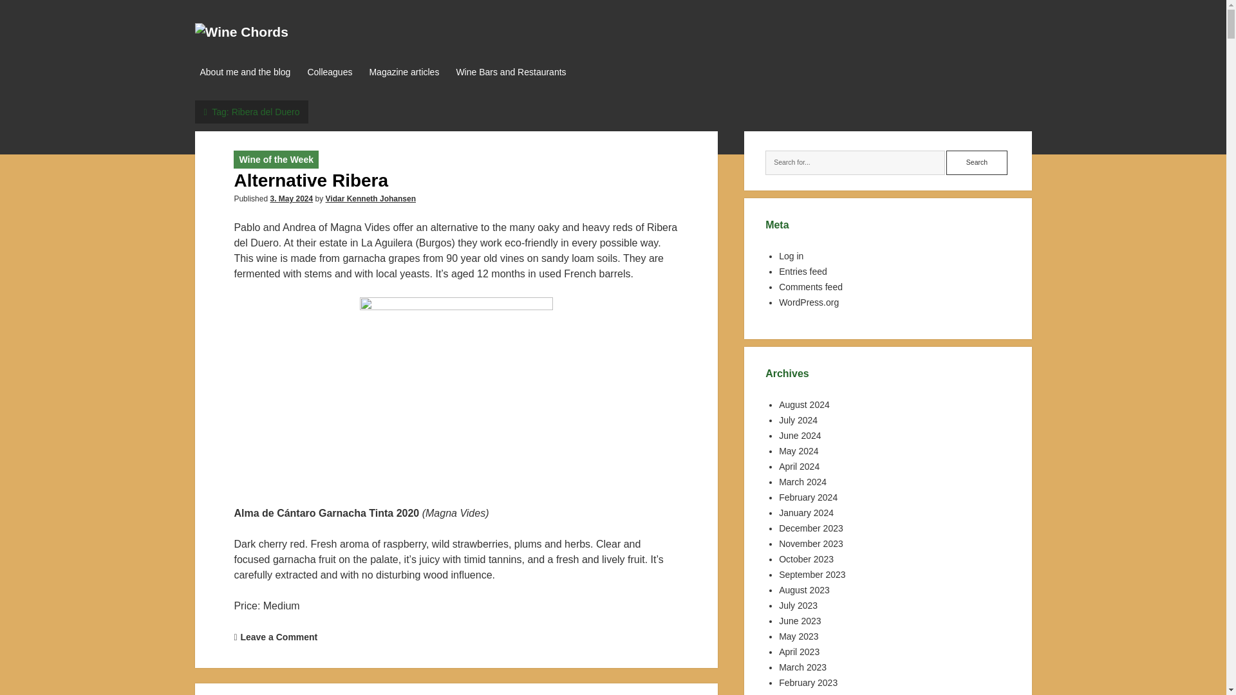  I want to click on Wine of the Week, so click(276, 159).